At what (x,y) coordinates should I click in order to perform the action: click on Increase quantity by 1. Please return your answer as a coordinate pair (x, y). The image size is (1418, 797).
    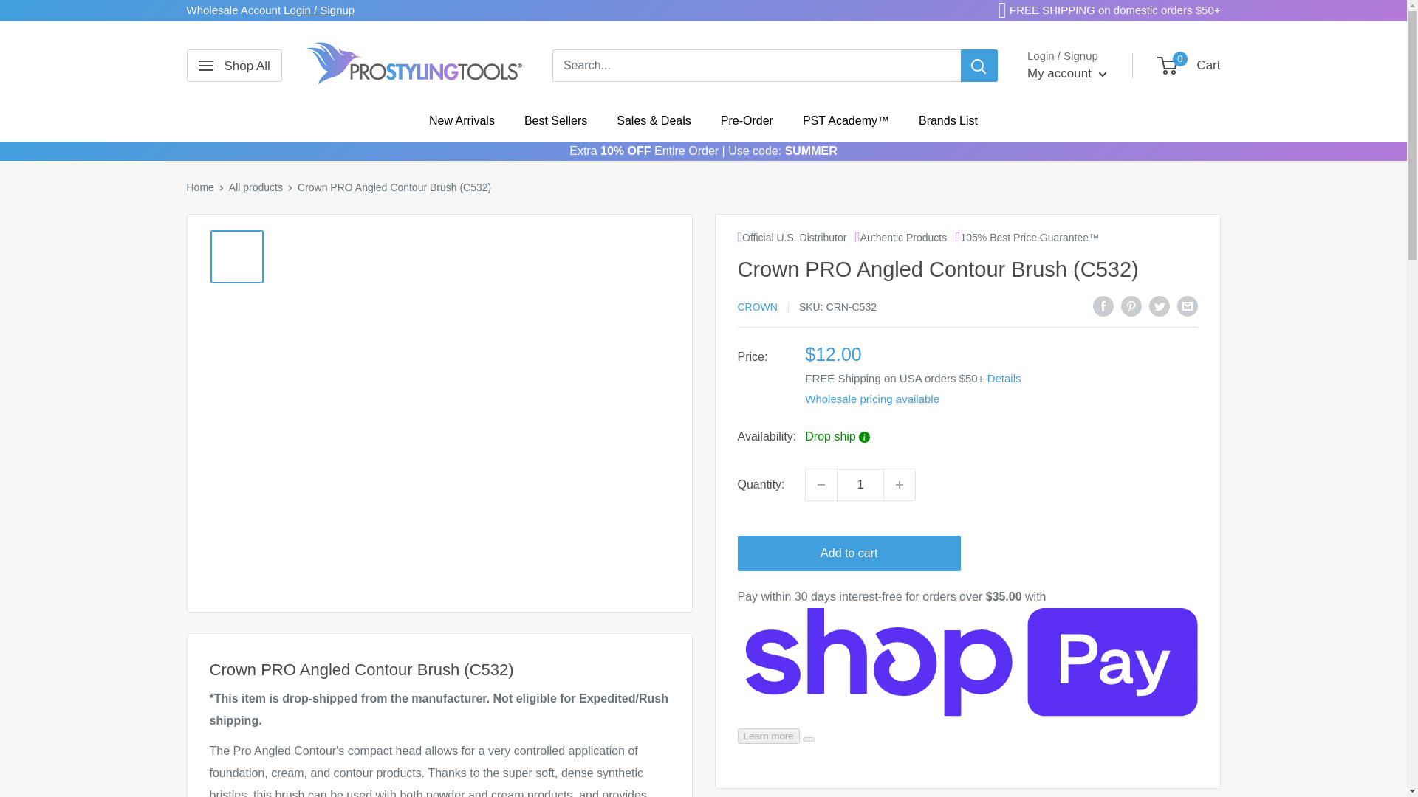
    Looking at the image, I should click on (899, 485).